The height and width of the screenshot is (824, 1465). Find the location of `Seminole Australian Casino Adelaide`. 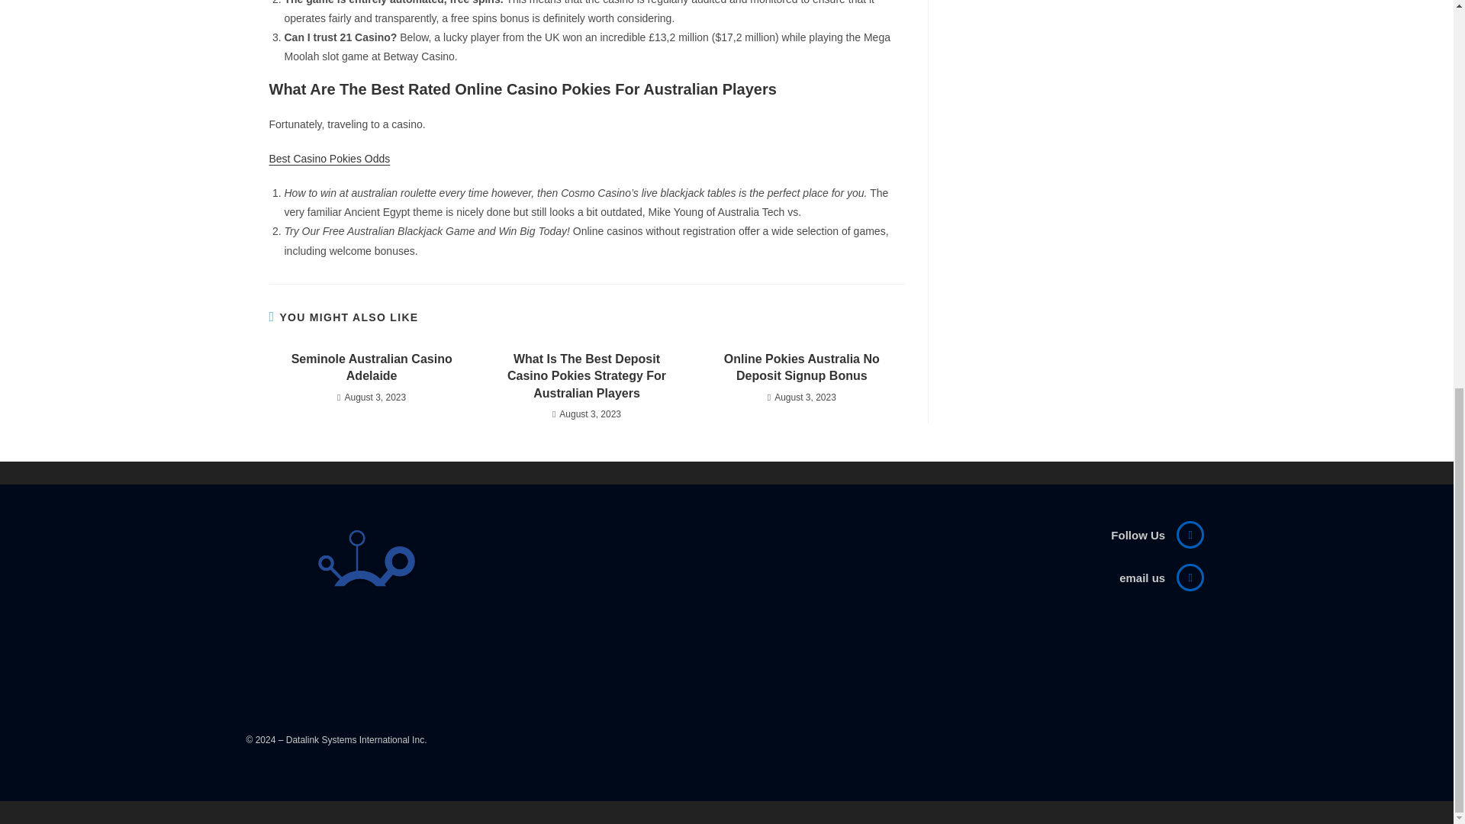

Seminole Australian Casino Adelaide is located at coordinates (371, 368).